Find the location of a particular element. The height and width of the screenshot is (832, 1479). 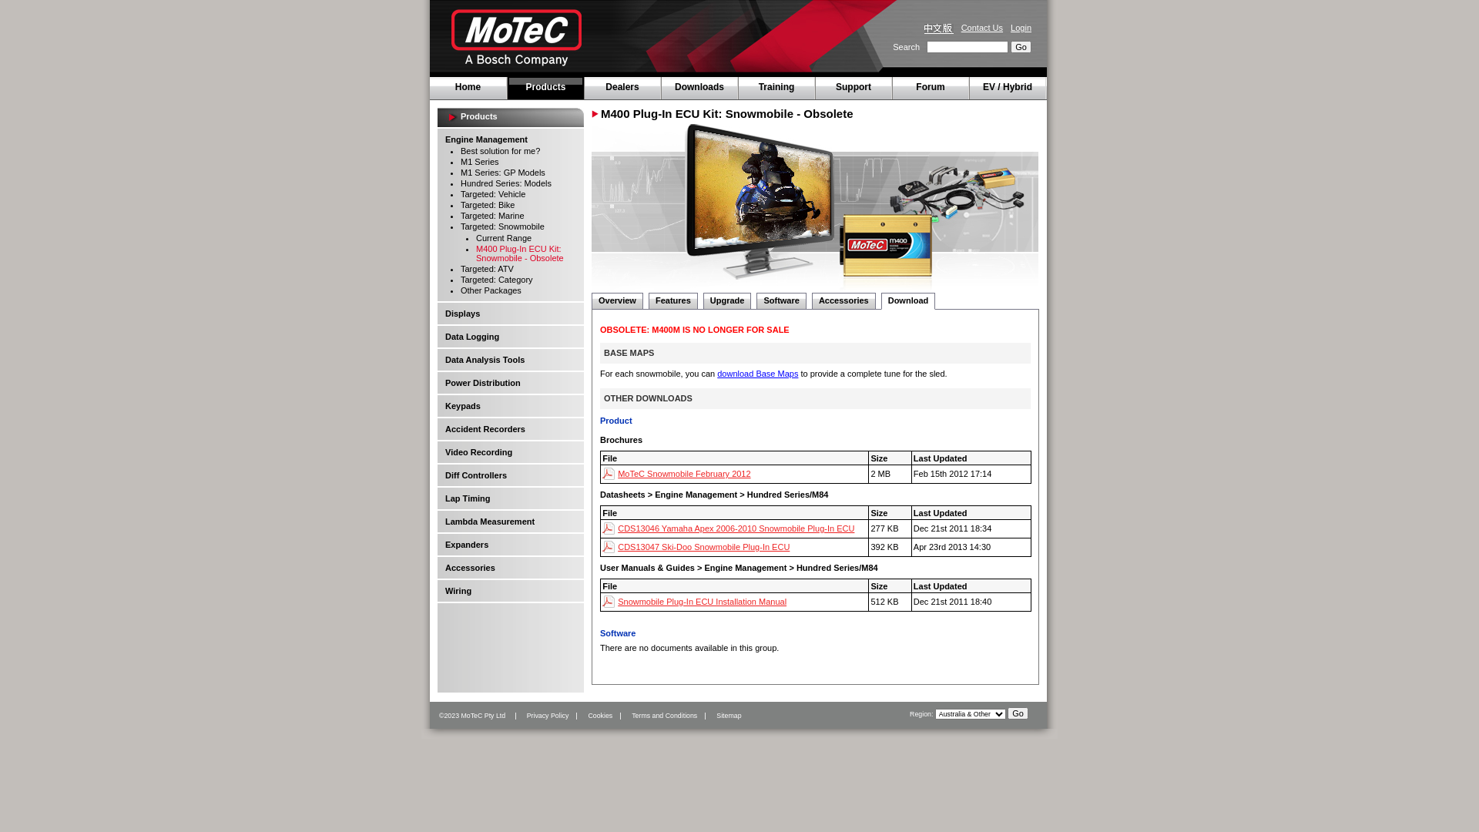

Targeted: ATV is located at coordinates (487, 269).